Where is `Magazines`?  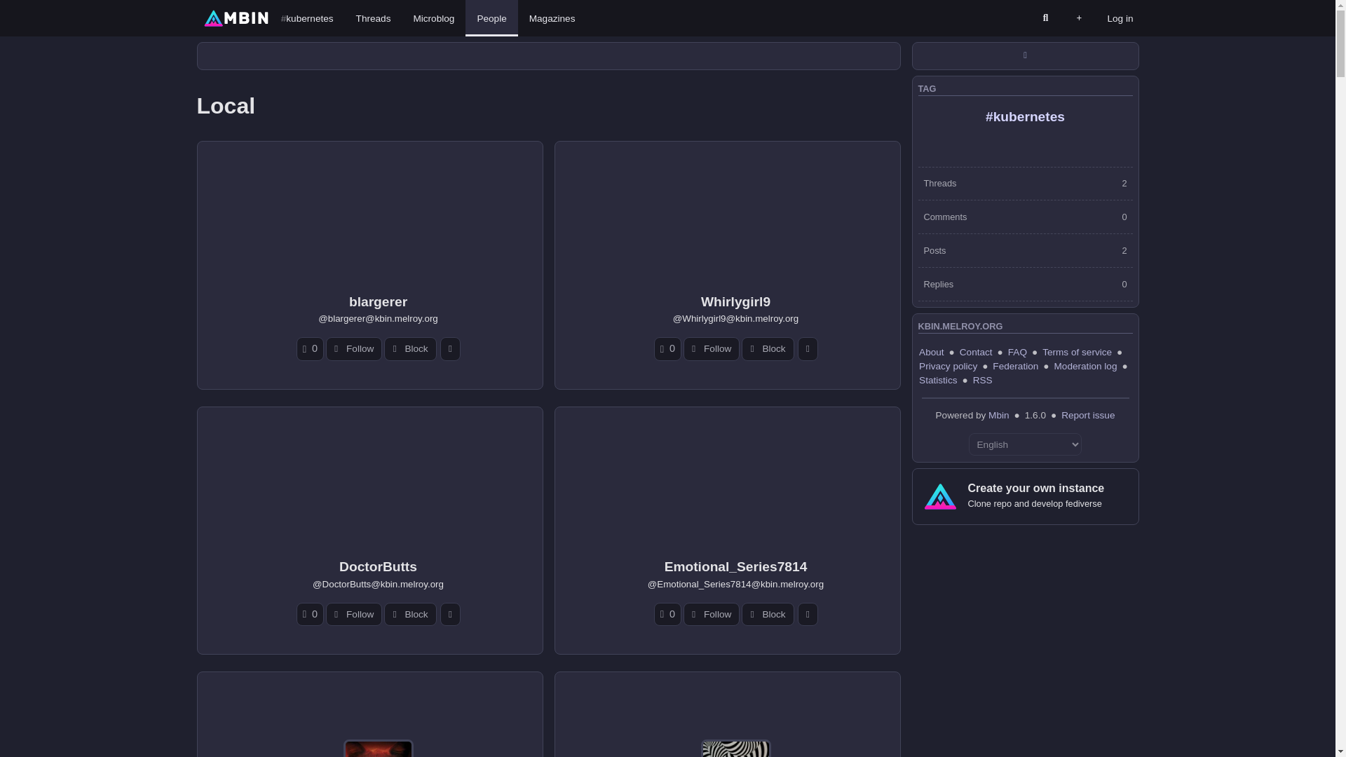
Magazines is located at coordinates (552, 18).